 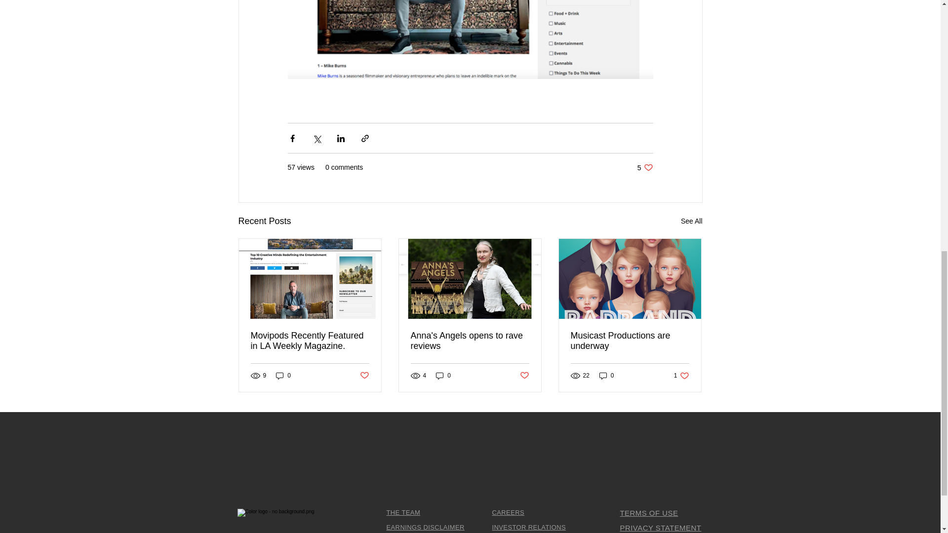 I want to click on THE TEAM, so click(x=403, y=512).